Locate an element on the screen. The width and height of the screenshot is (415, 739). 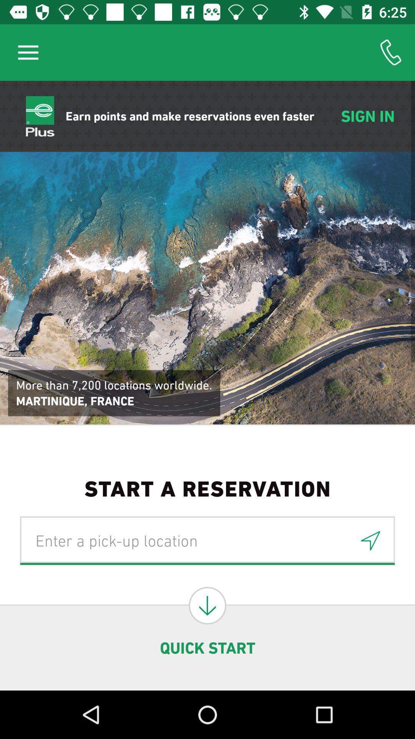
press the icon below start a reservation is located at coordinates (207, 540).